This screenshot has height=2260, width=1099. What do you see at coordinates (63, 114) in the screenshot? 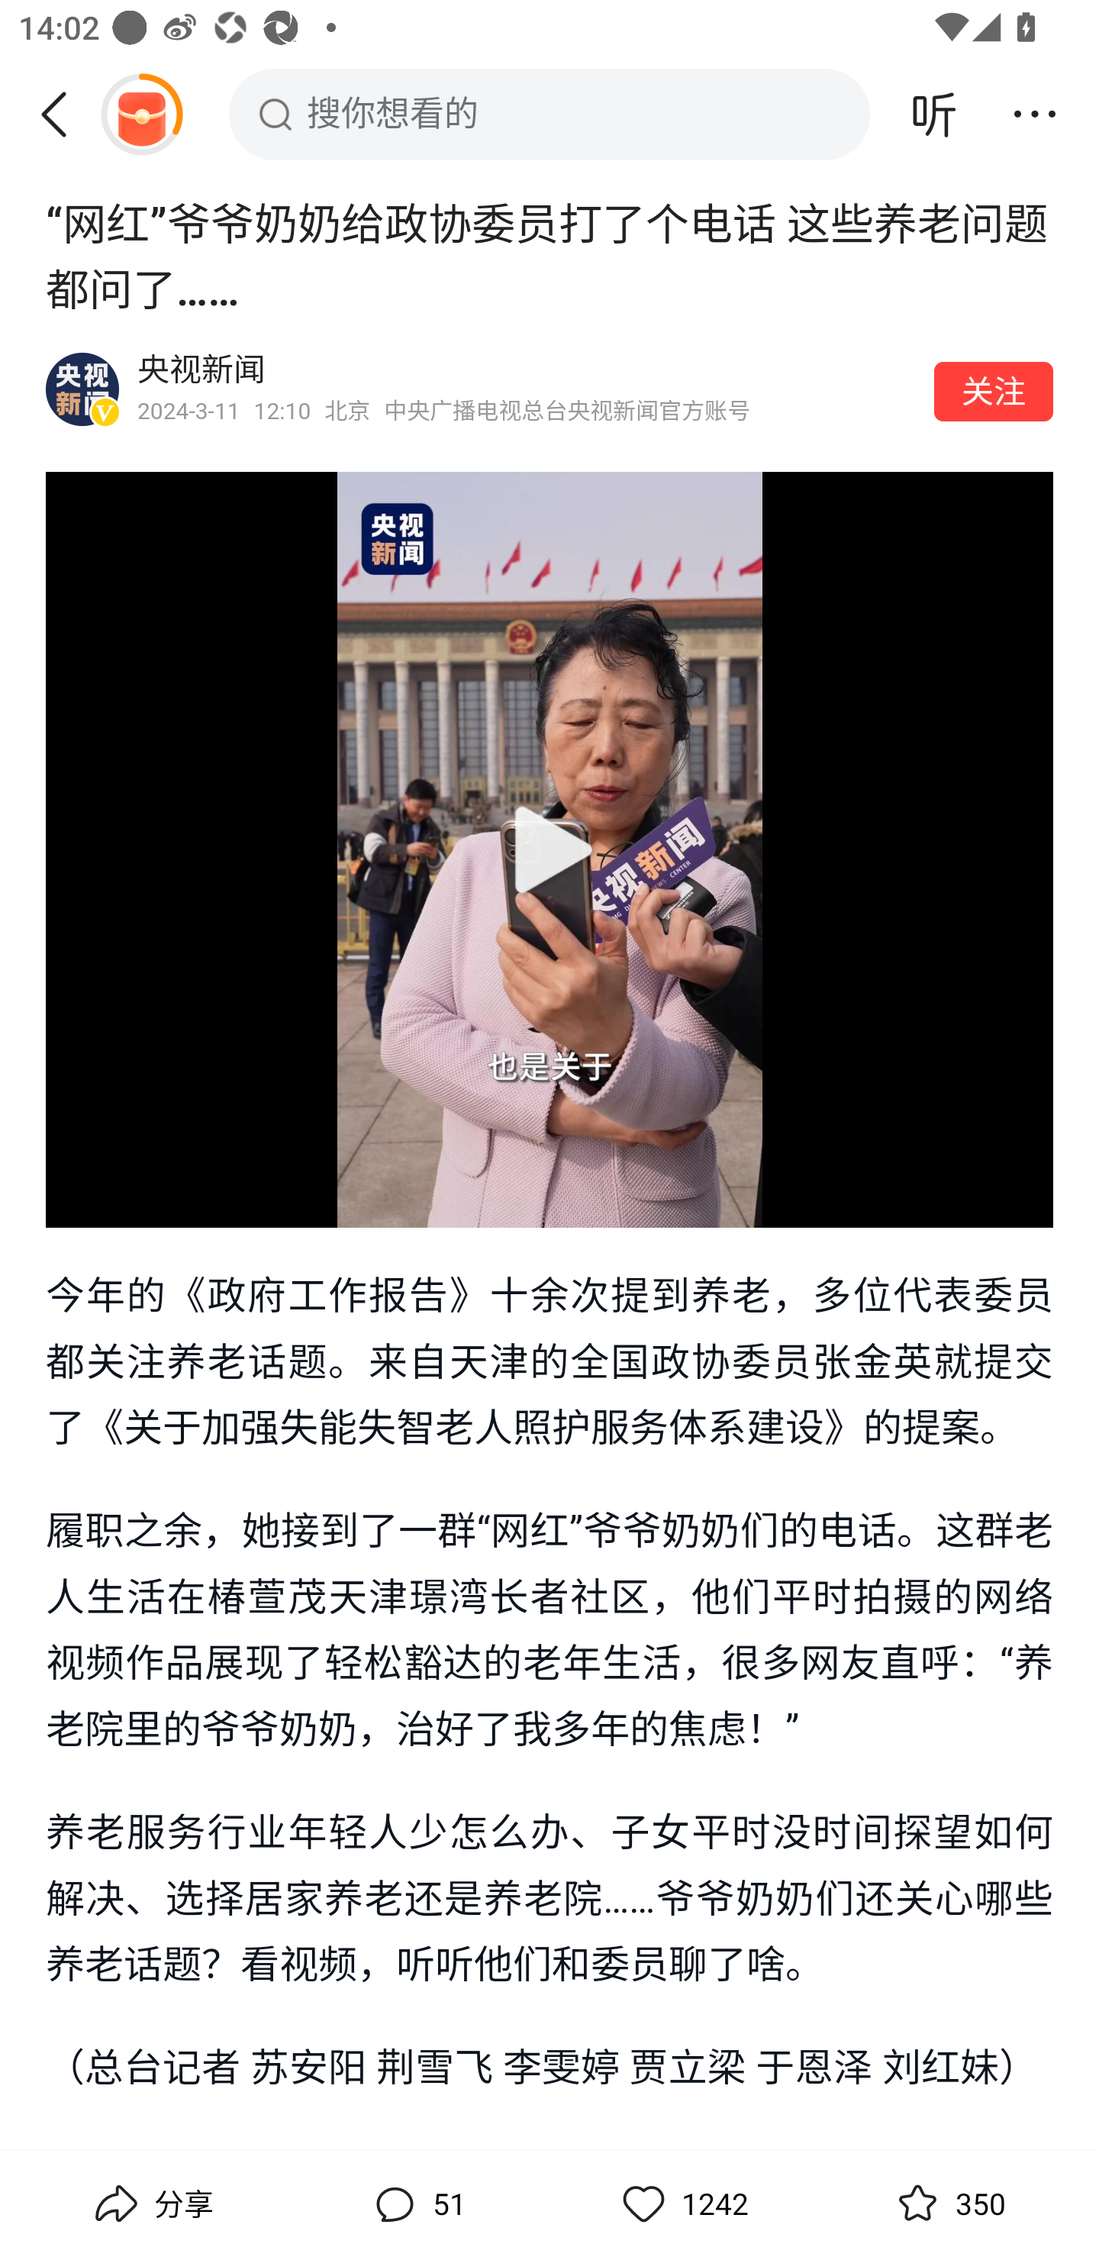
I see `返回` at bounding box center [63, 114].